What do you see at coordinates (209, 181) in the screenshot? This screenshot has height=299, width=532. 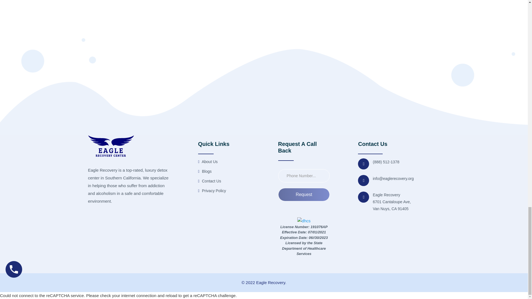 I see `Contact Us` at bounding box center [209, 181].